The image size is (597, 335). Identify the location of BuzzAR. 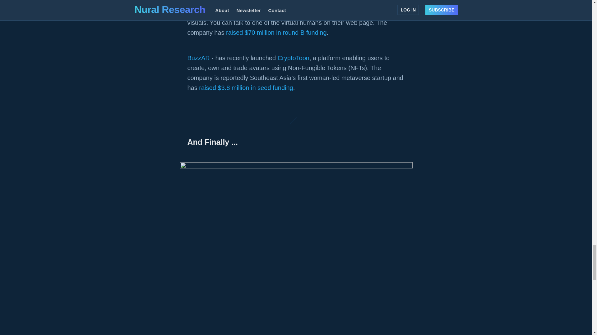
(198, 58).